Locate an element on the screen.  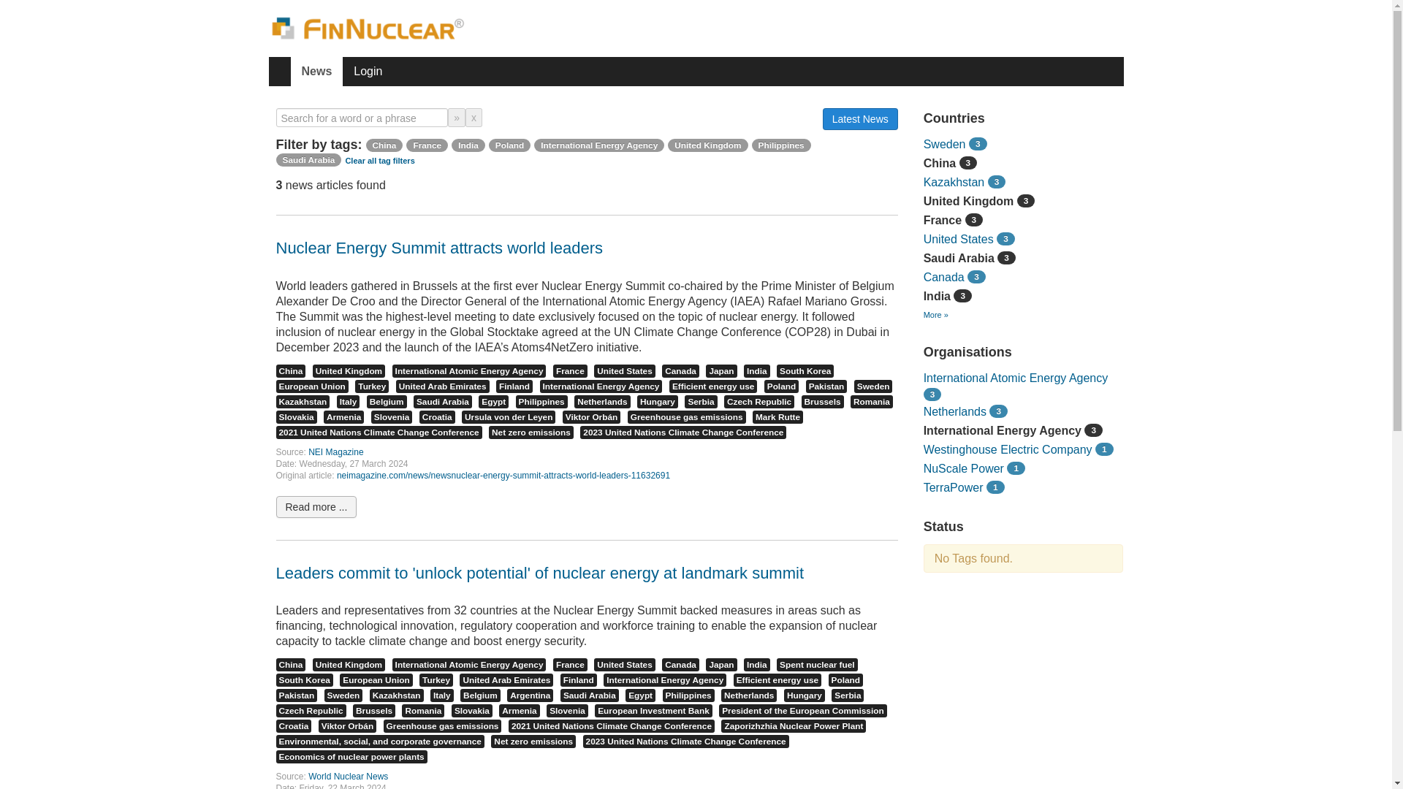
International Energy Agency is located at coordinates (601, 386).